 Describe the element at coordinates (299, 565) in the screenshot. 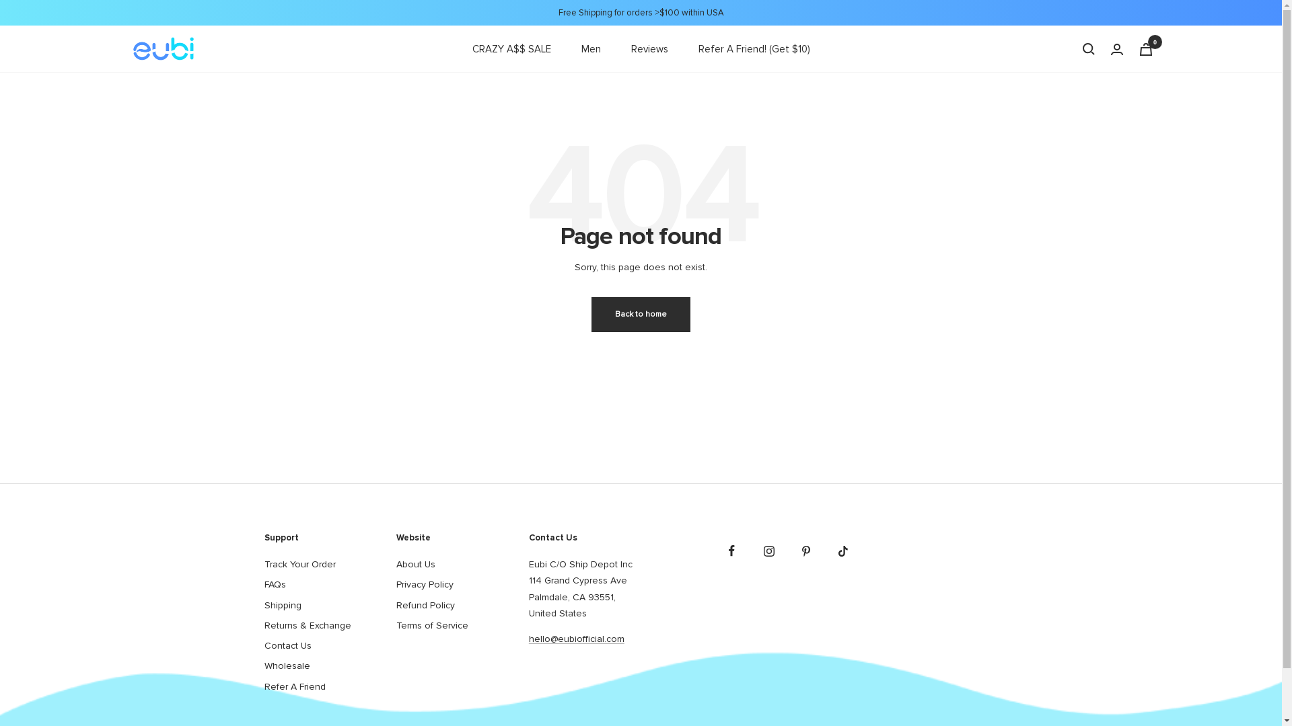

I see `Track Your Order` at that location.